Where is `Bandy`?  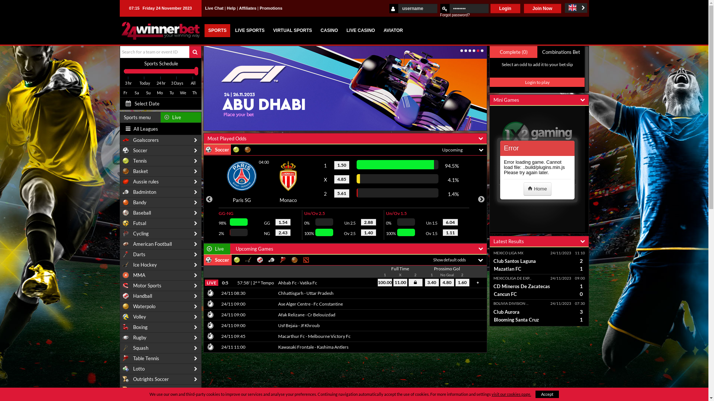
Bandy is located at coordinates (160, 203).